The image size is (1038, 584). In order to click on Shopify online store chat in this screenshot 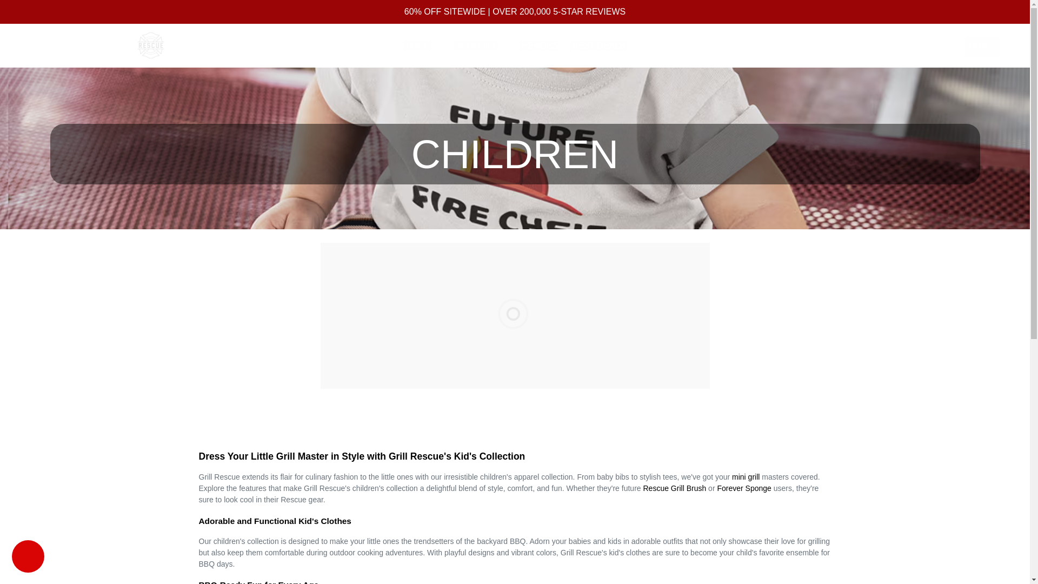, I will do `click(28, 558)`.